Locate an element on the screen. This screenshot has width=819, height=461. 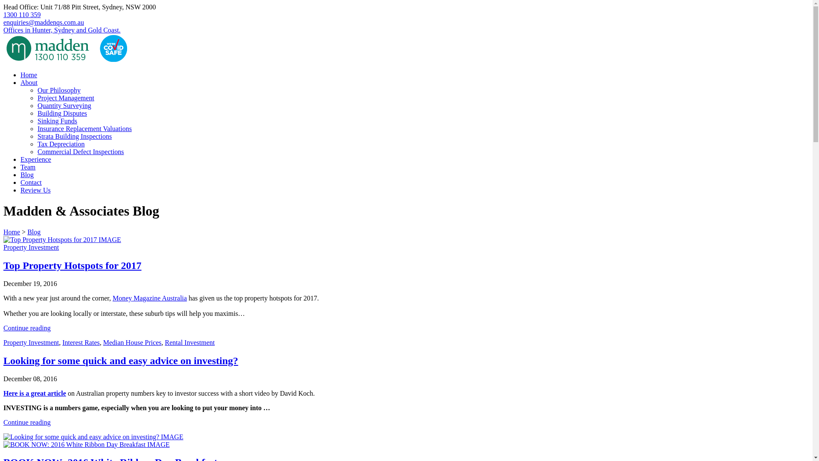
Sinking Funds is located at coordinates (57, 121).